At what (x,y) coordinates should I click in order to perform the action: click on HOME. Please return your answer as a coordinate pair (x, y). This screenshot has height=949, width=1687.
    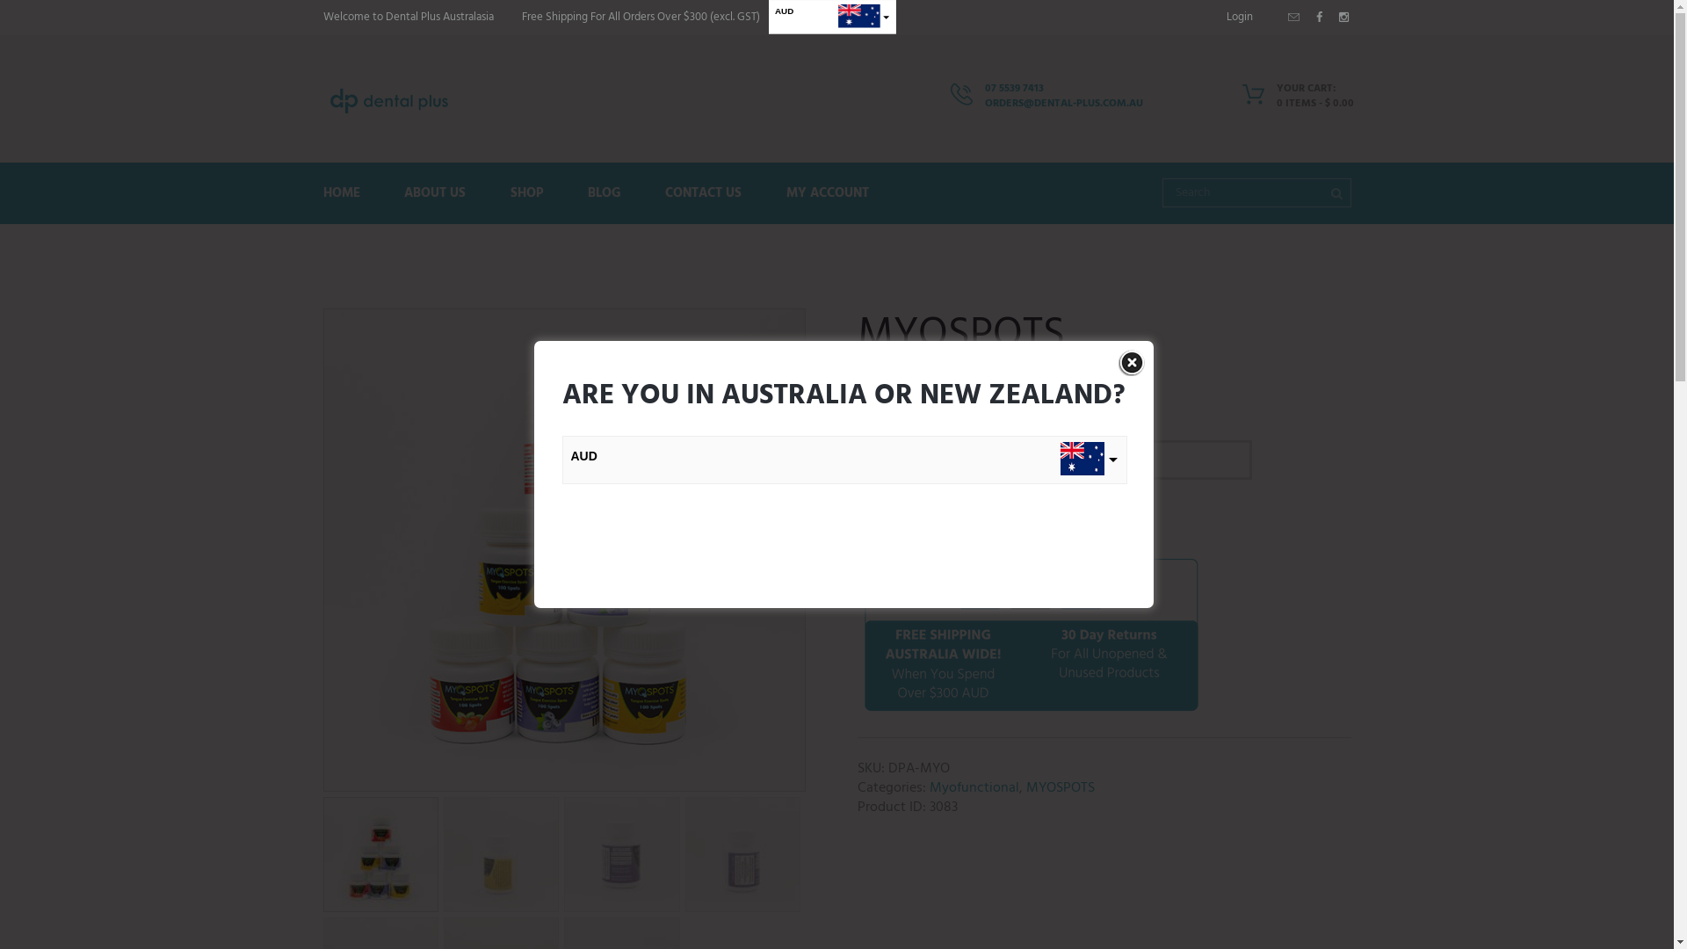
    Looking at the image, I should click on (353, 192).